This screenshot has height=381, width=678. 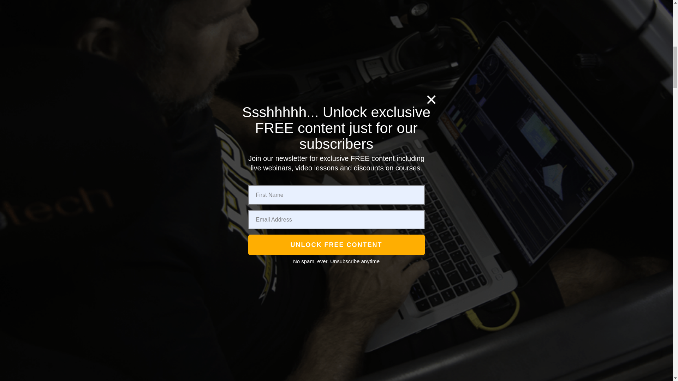 What do you see at coordinates (165, 348) in the screenshot?
I see `Click here to view NSMK3` at bounding box center [165, 348].